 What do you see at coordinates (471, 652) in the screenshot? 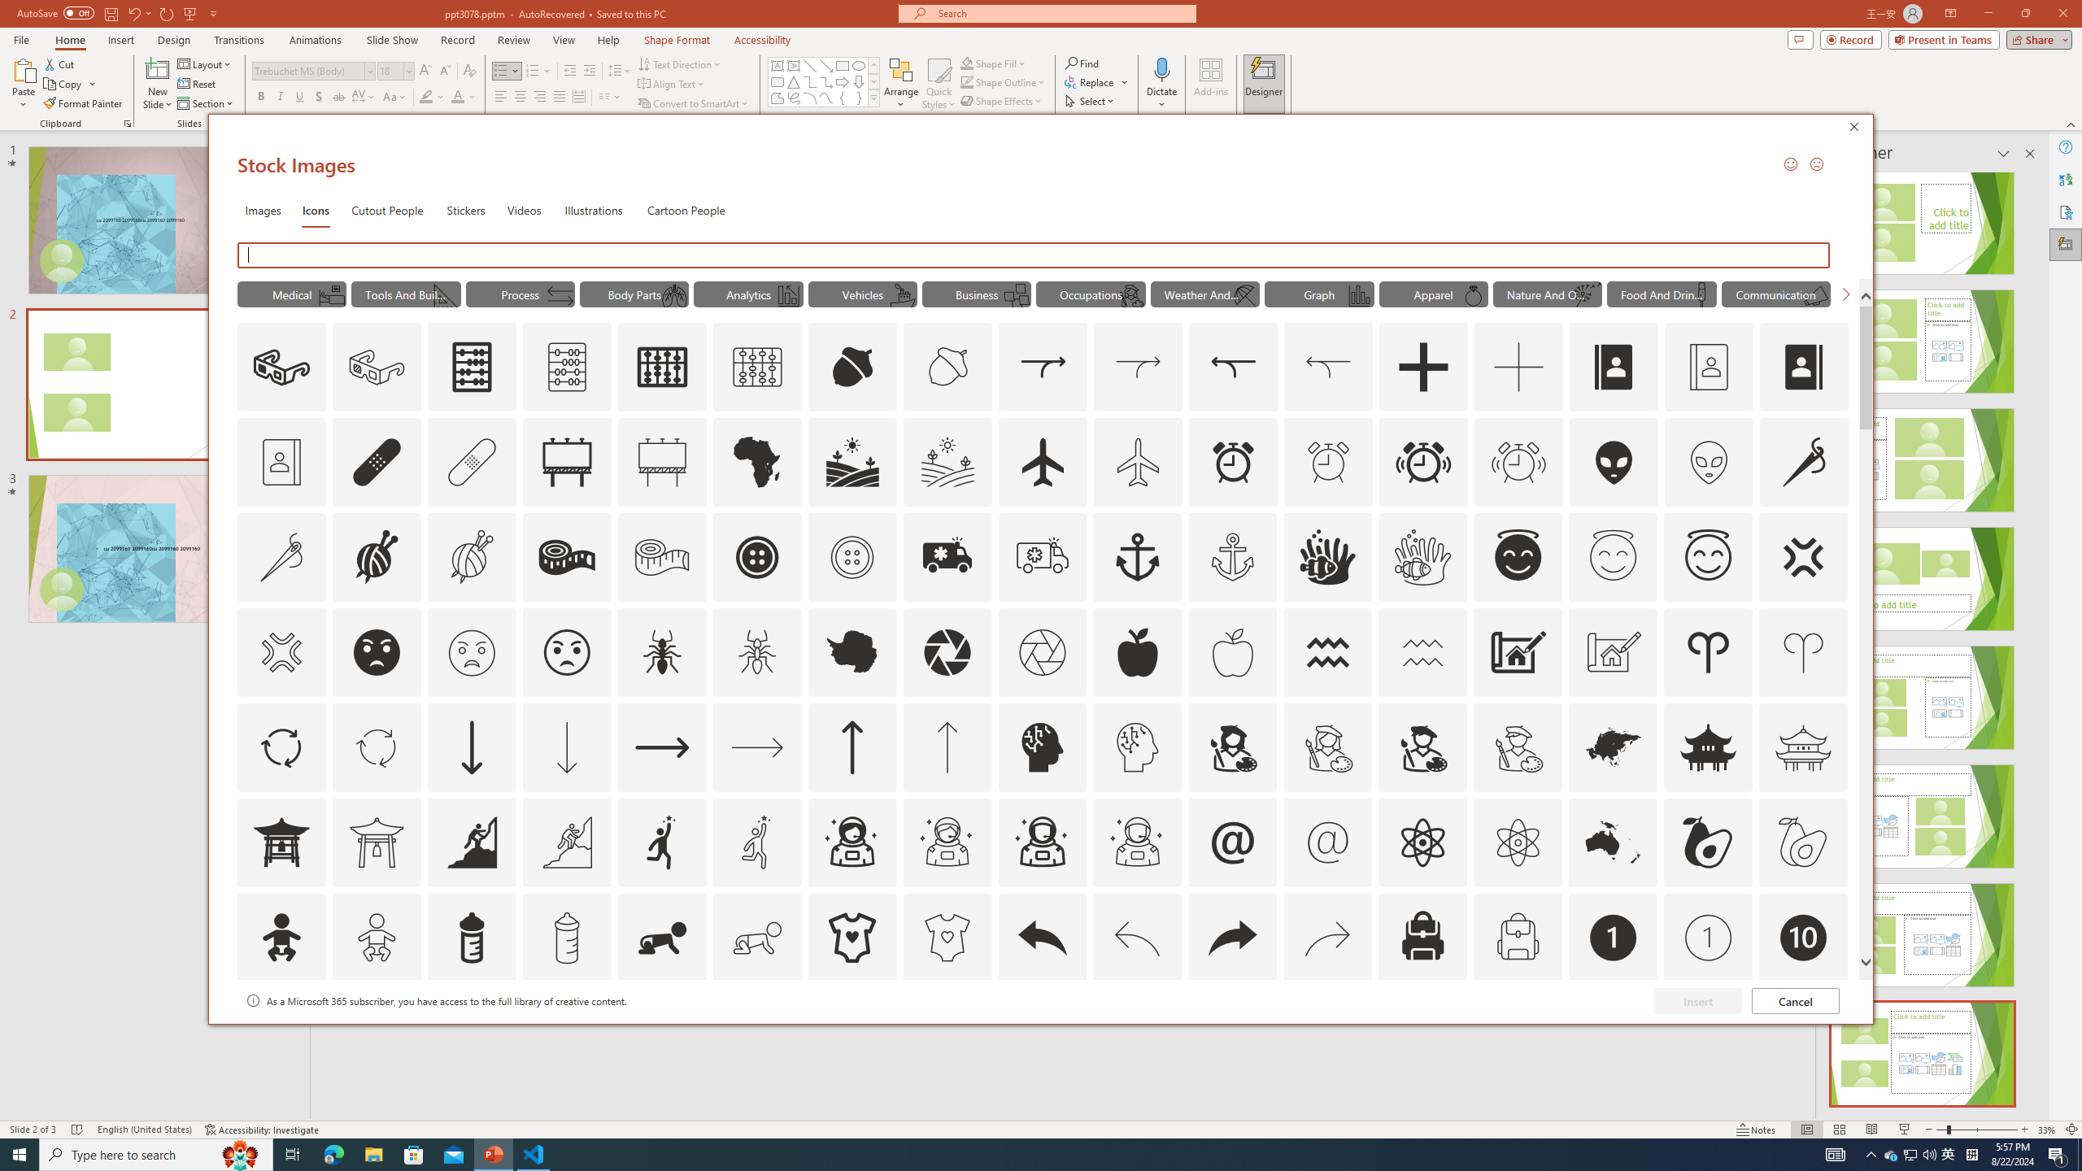
I see `AutomationID: Icons_AngryFace_M` at bounding box center [471, 652].